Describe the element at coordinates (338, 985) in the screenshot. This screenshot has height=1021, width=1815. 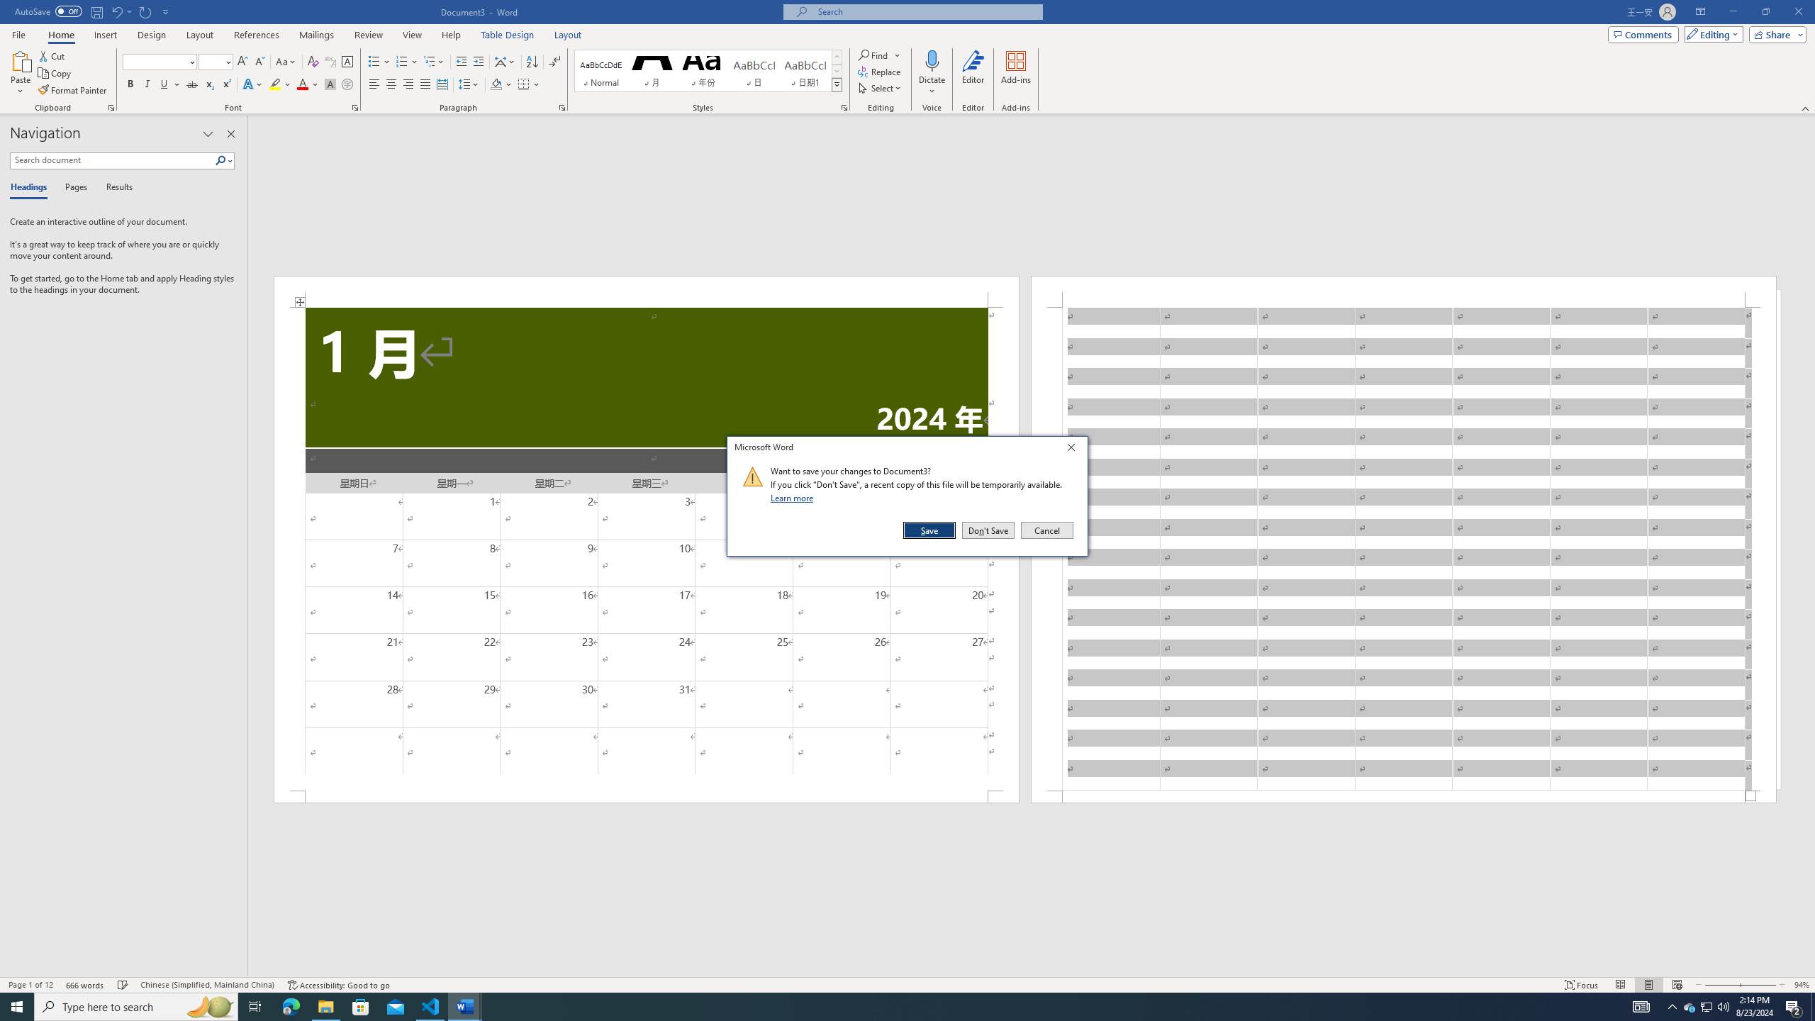
I see `Accessibility Checker Accessibility: Good to go` at that location.